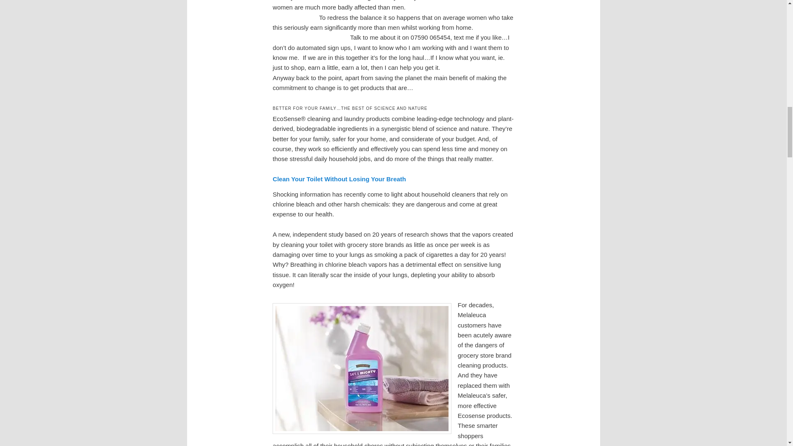  Describe the element at coordinates (340, 179) in the screenshot. I see `Clean Your Toilet Without Losing Your Breath` at that location.